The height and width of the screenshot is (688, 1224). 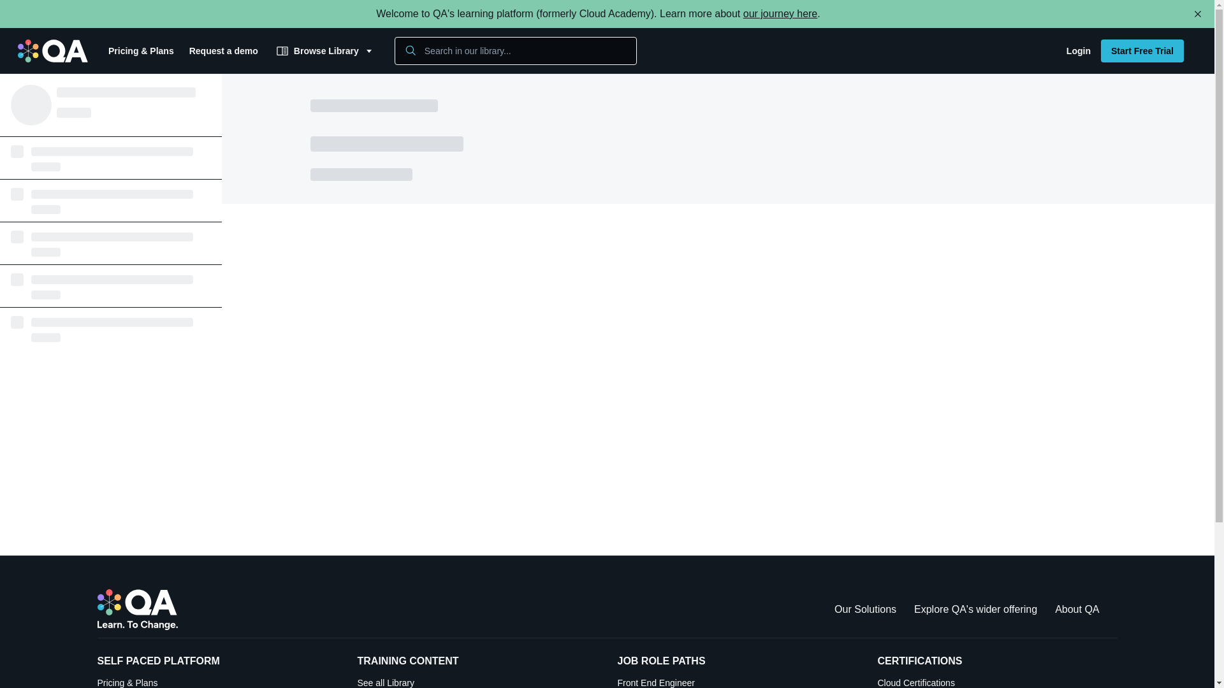 What do you see at coordinates (1078, 51) in the screenshot?
I see `Front End Engineer` at bounding box center [1078, 51].